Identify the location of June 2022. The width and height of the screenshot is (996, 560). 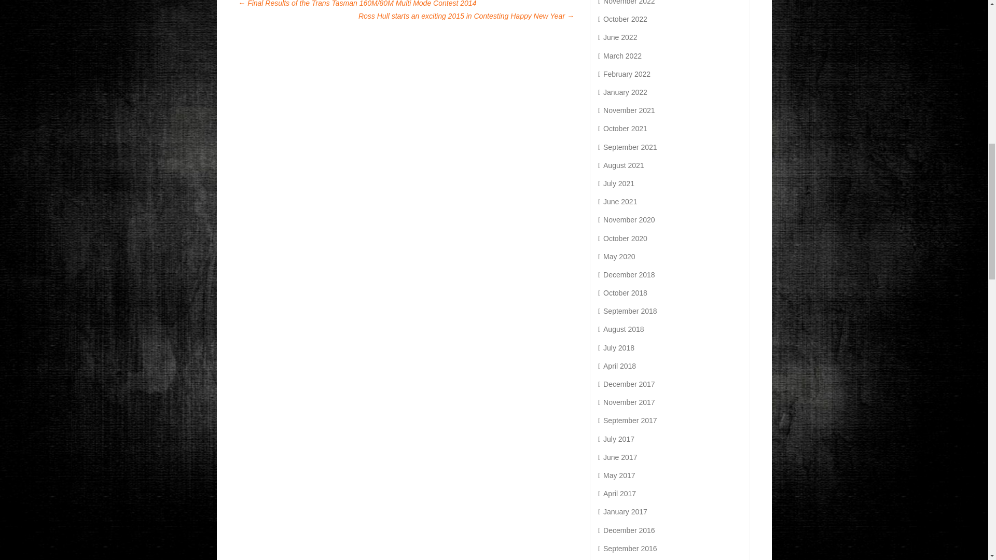
(617, 37).